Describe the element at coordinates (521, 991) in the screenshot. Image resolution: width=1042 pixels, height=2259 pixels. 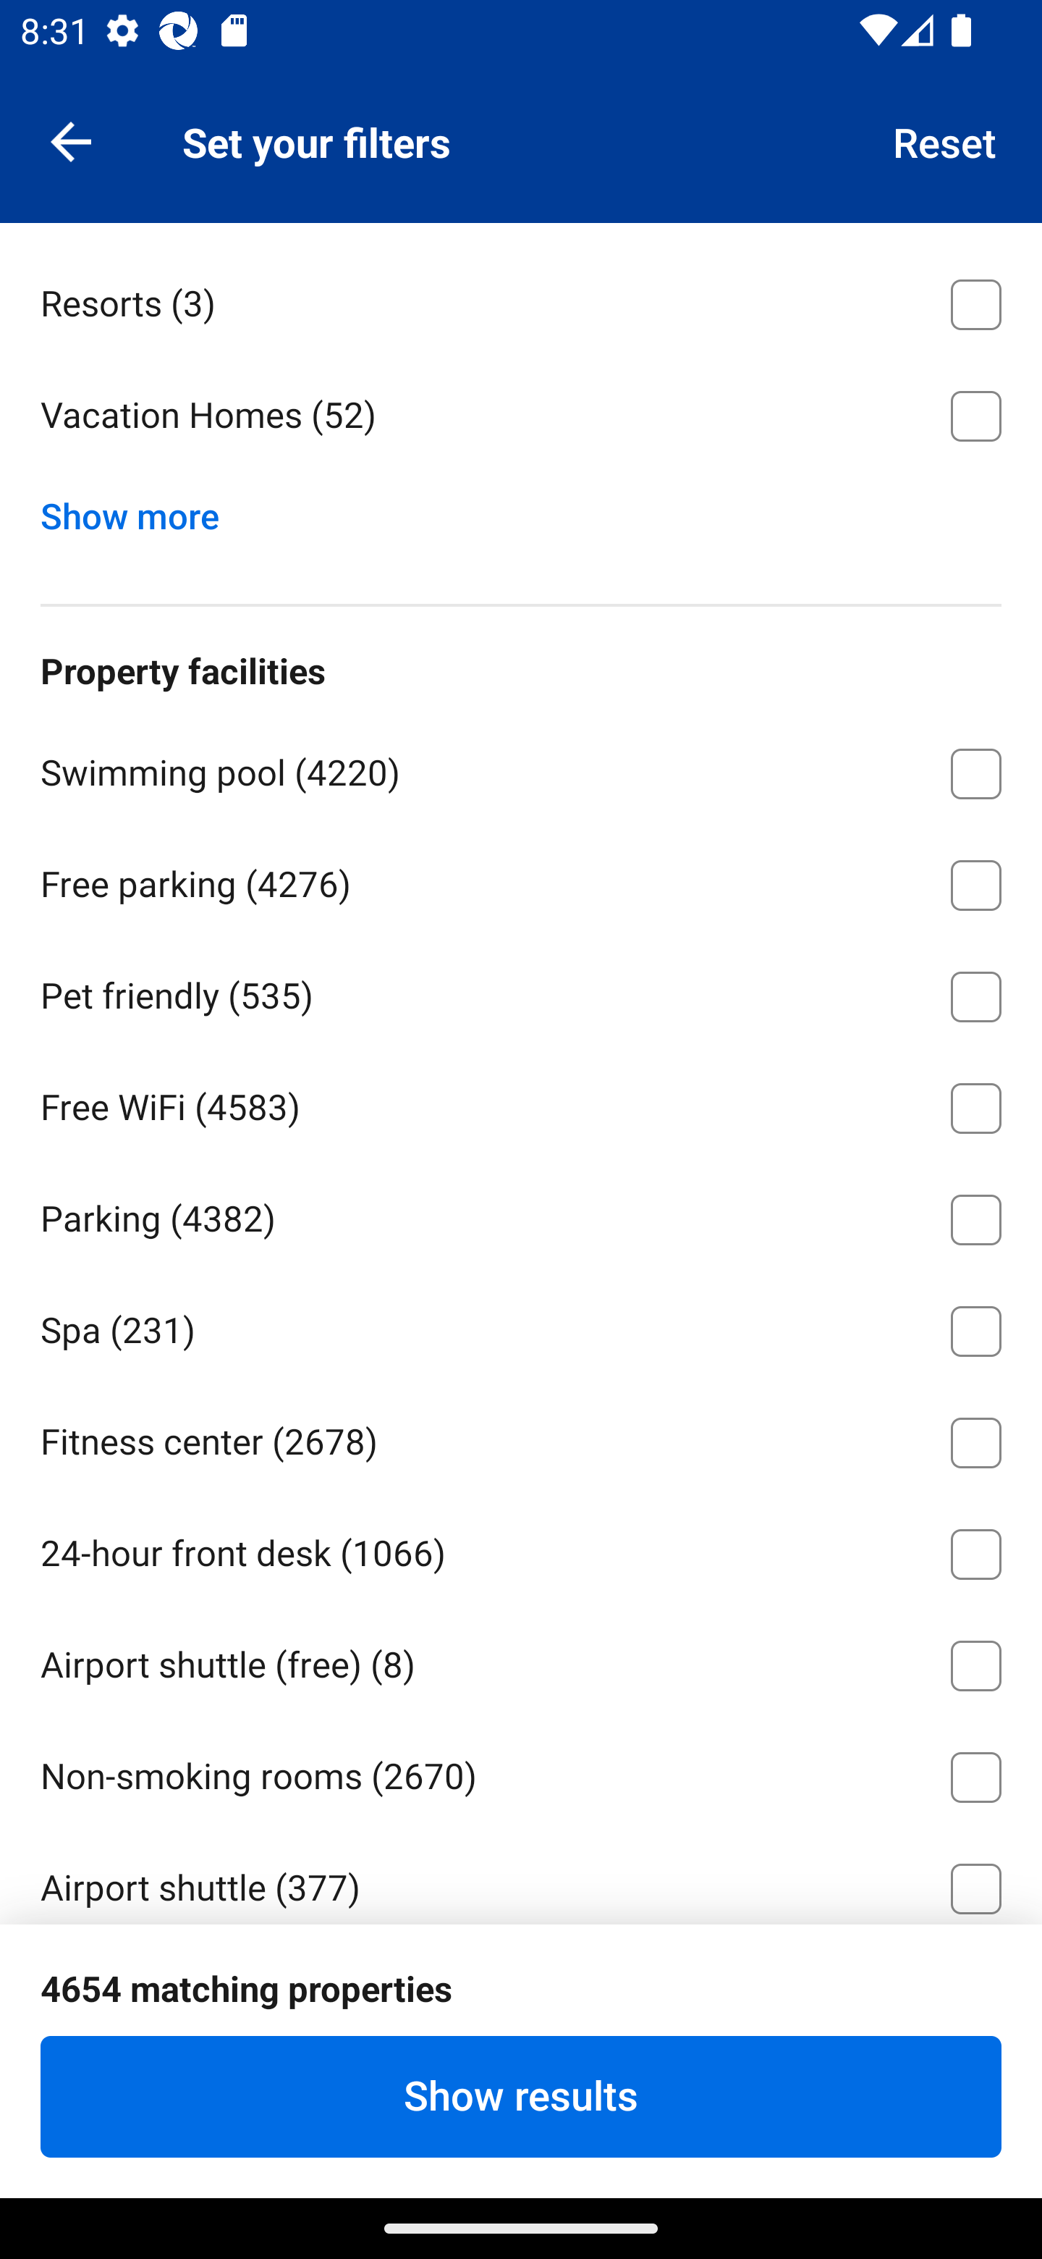
I see `Pet friendly ⁦(535)` at that location.